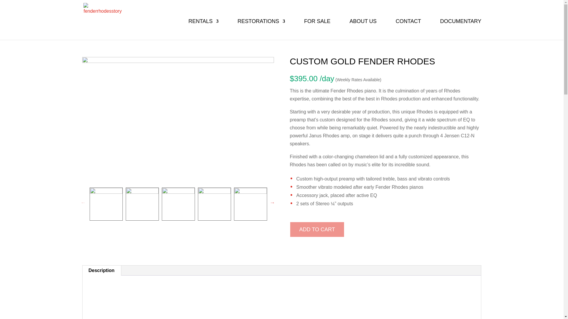 The width and height of the screenshot is (568, 319). Describe the element at coordinates (409, 25) in the screenshot. I see `CONTACT` at that location.